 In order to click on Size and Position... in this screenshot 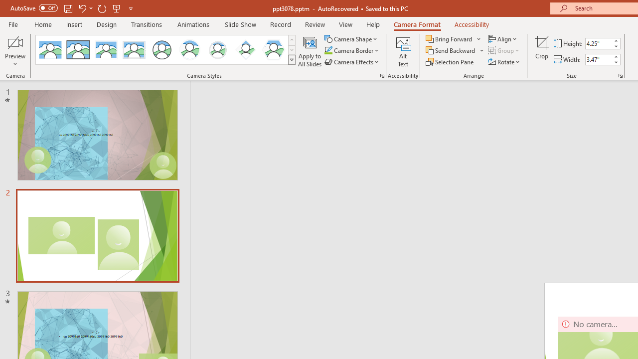, I will do `click(620, 76)`.